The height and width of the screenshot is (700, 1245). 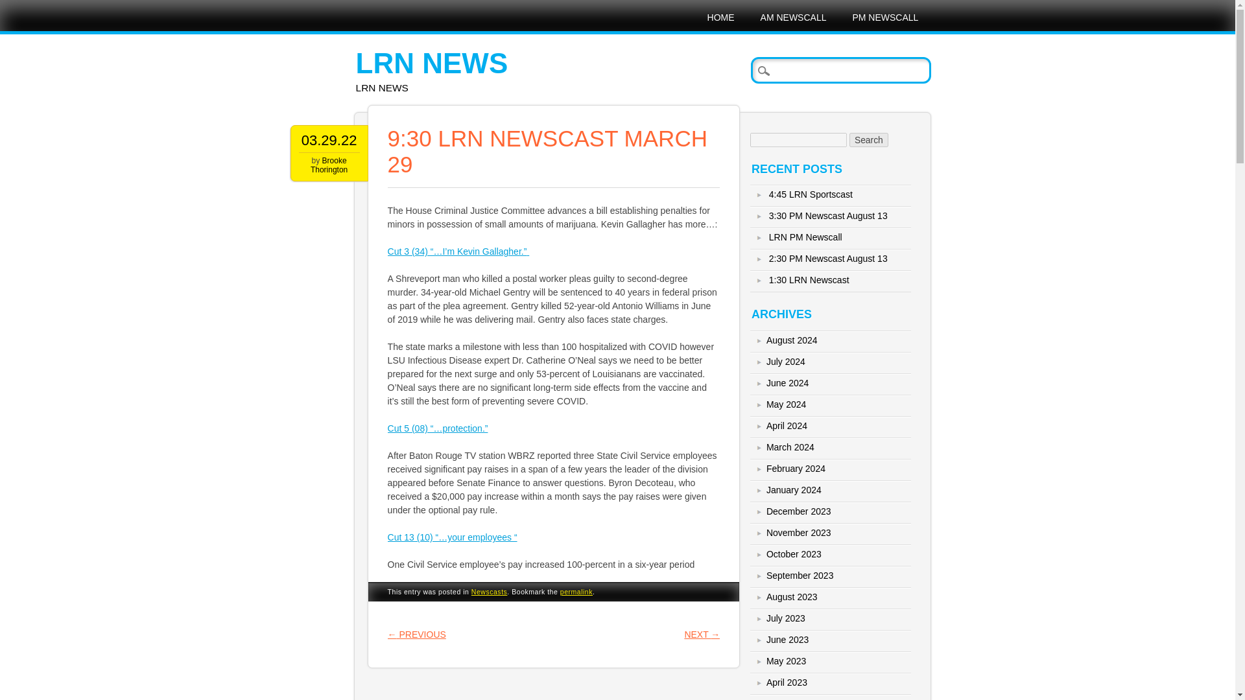 I want to click on Search, so click(x=19, y=6).